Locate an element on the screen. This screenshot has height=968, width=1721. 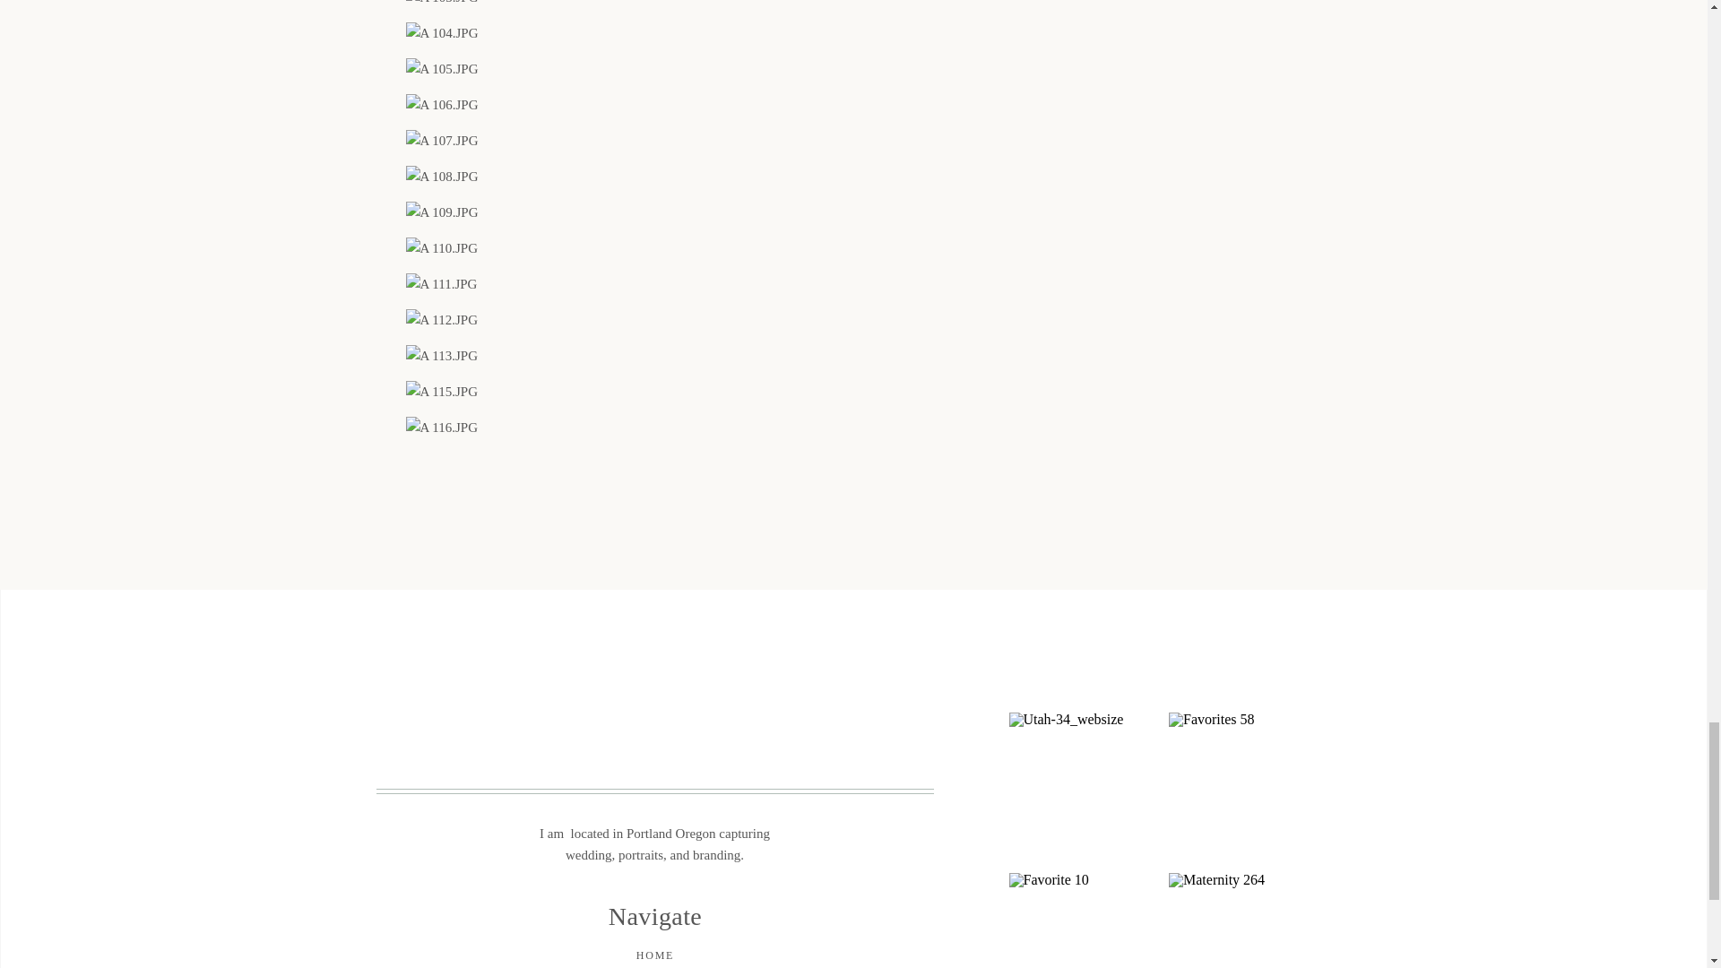
Favorites 58 is located at coordinates (1246, 790).